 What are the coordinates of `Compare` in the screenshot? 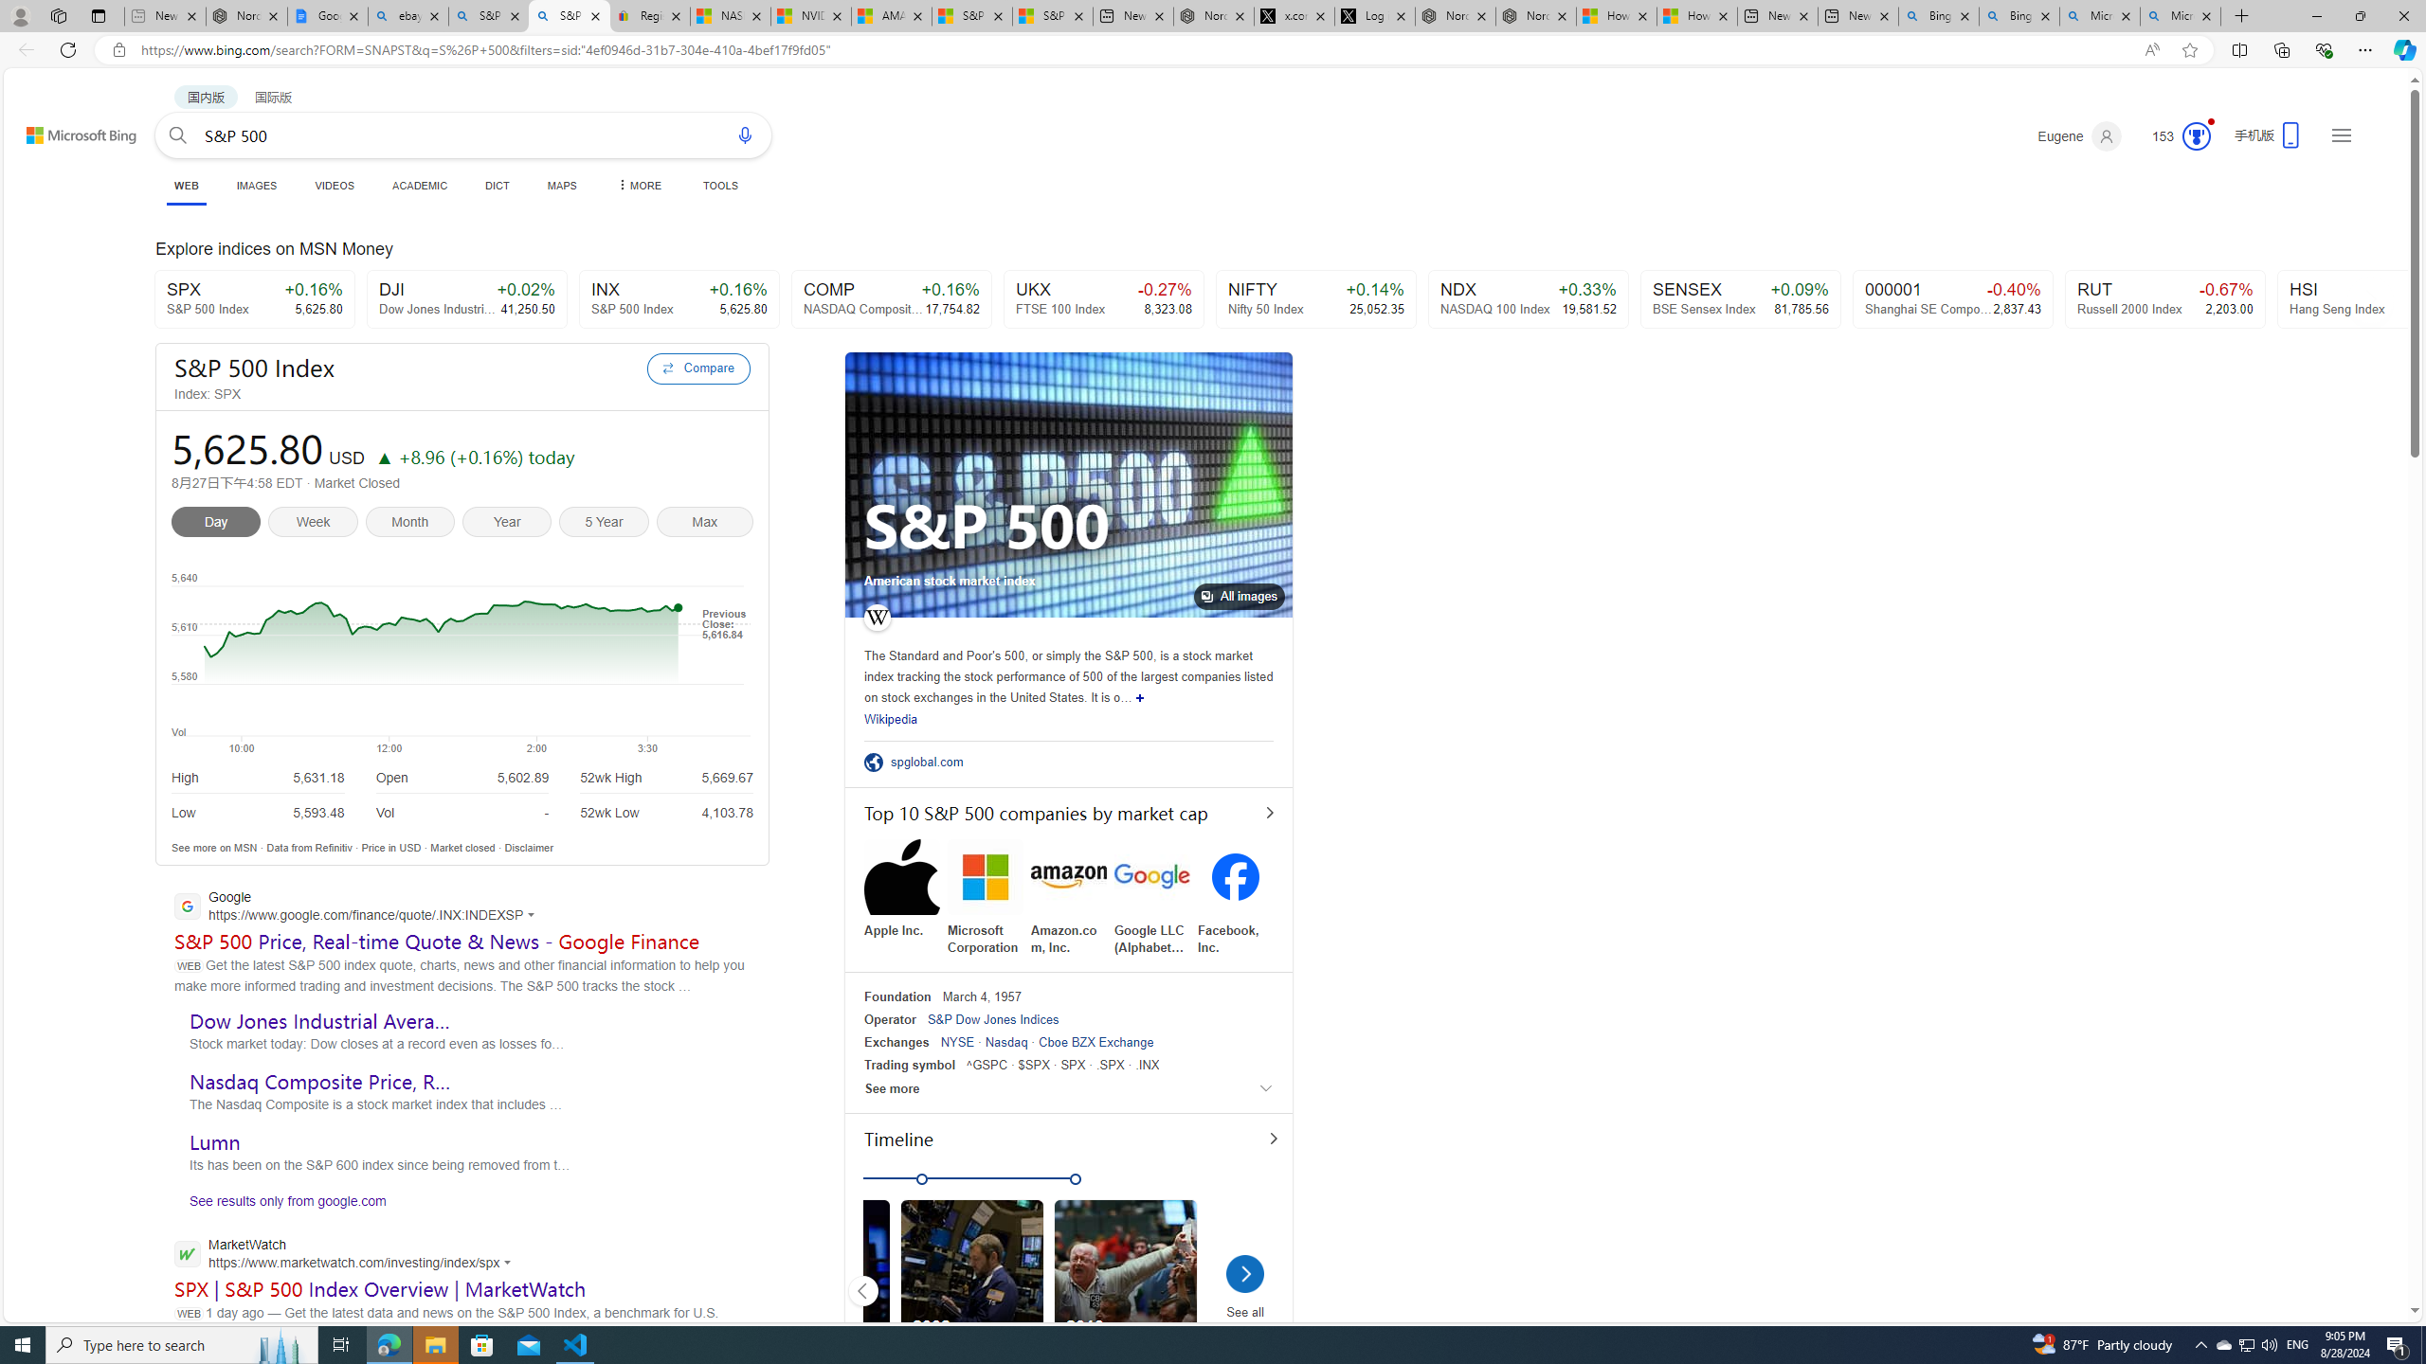 It's located at (697, 368).